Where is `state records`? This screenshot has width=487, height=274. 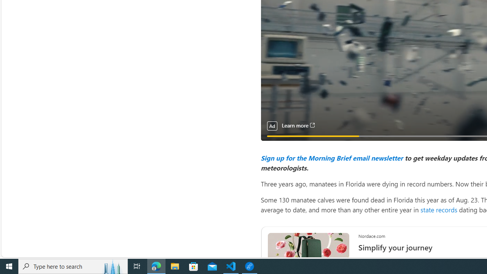 state records is located at coordinates (438, 209).